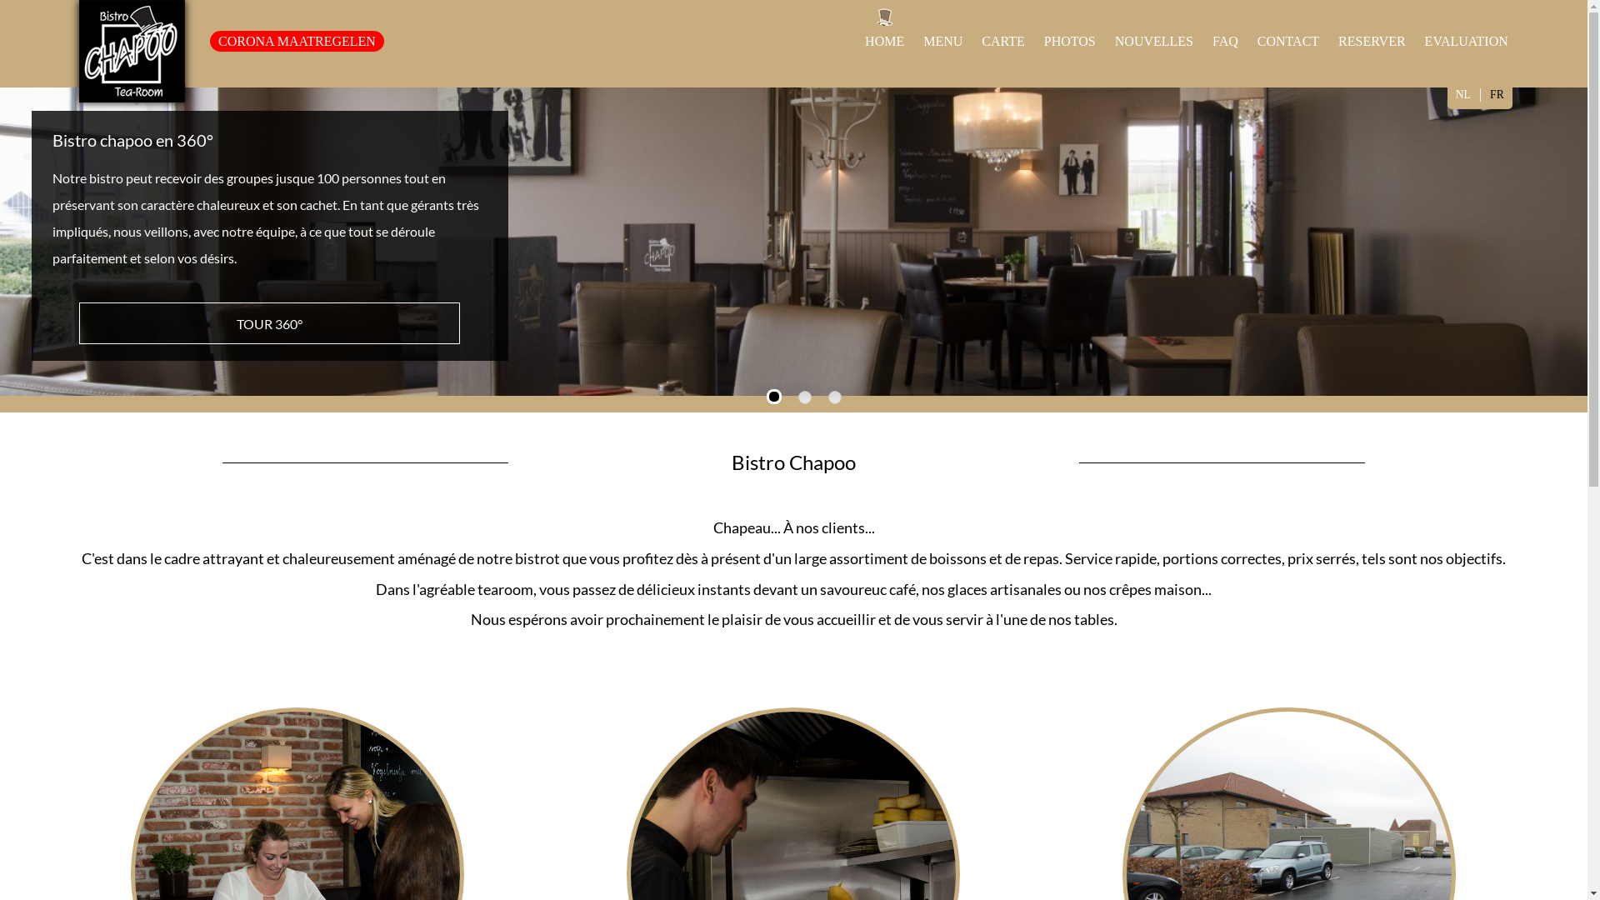 This screenshot has height=900, width=1600. What do you see at coordinates (1154, 42) in the screenshot?
I see `NOUVELLES` at bounding box center [1154, 42].